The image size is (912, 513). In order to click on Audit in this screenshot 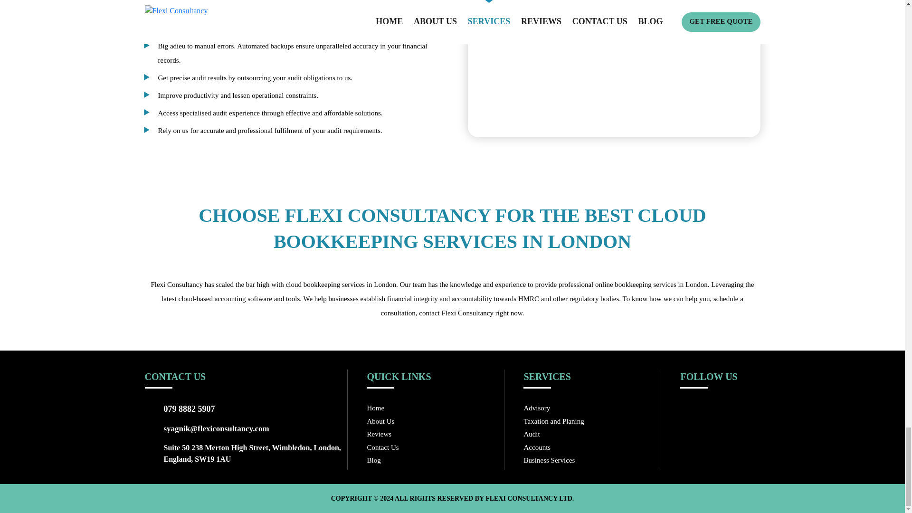, I will do `click(532, 434)`.